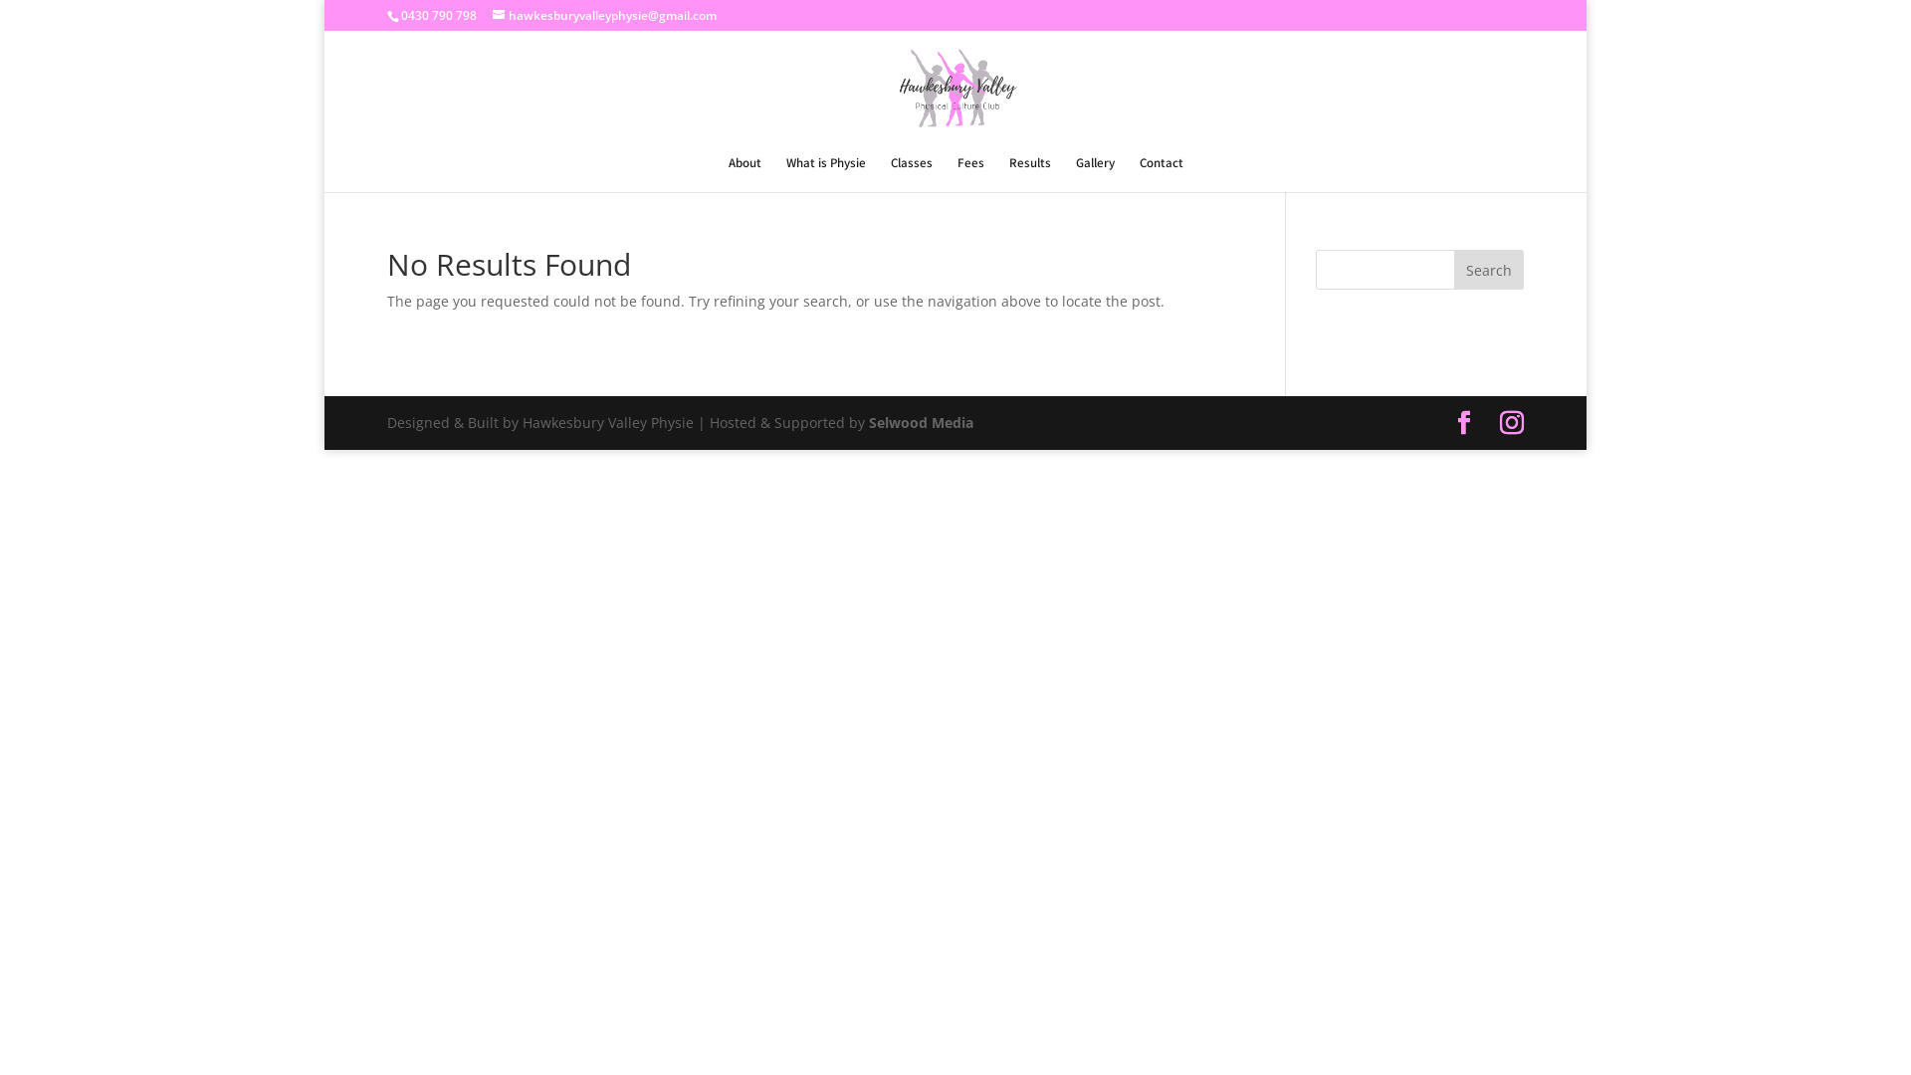 This screenshot has height=1075, width=1911. I want to click on Selwood Media, so click(922, 422).